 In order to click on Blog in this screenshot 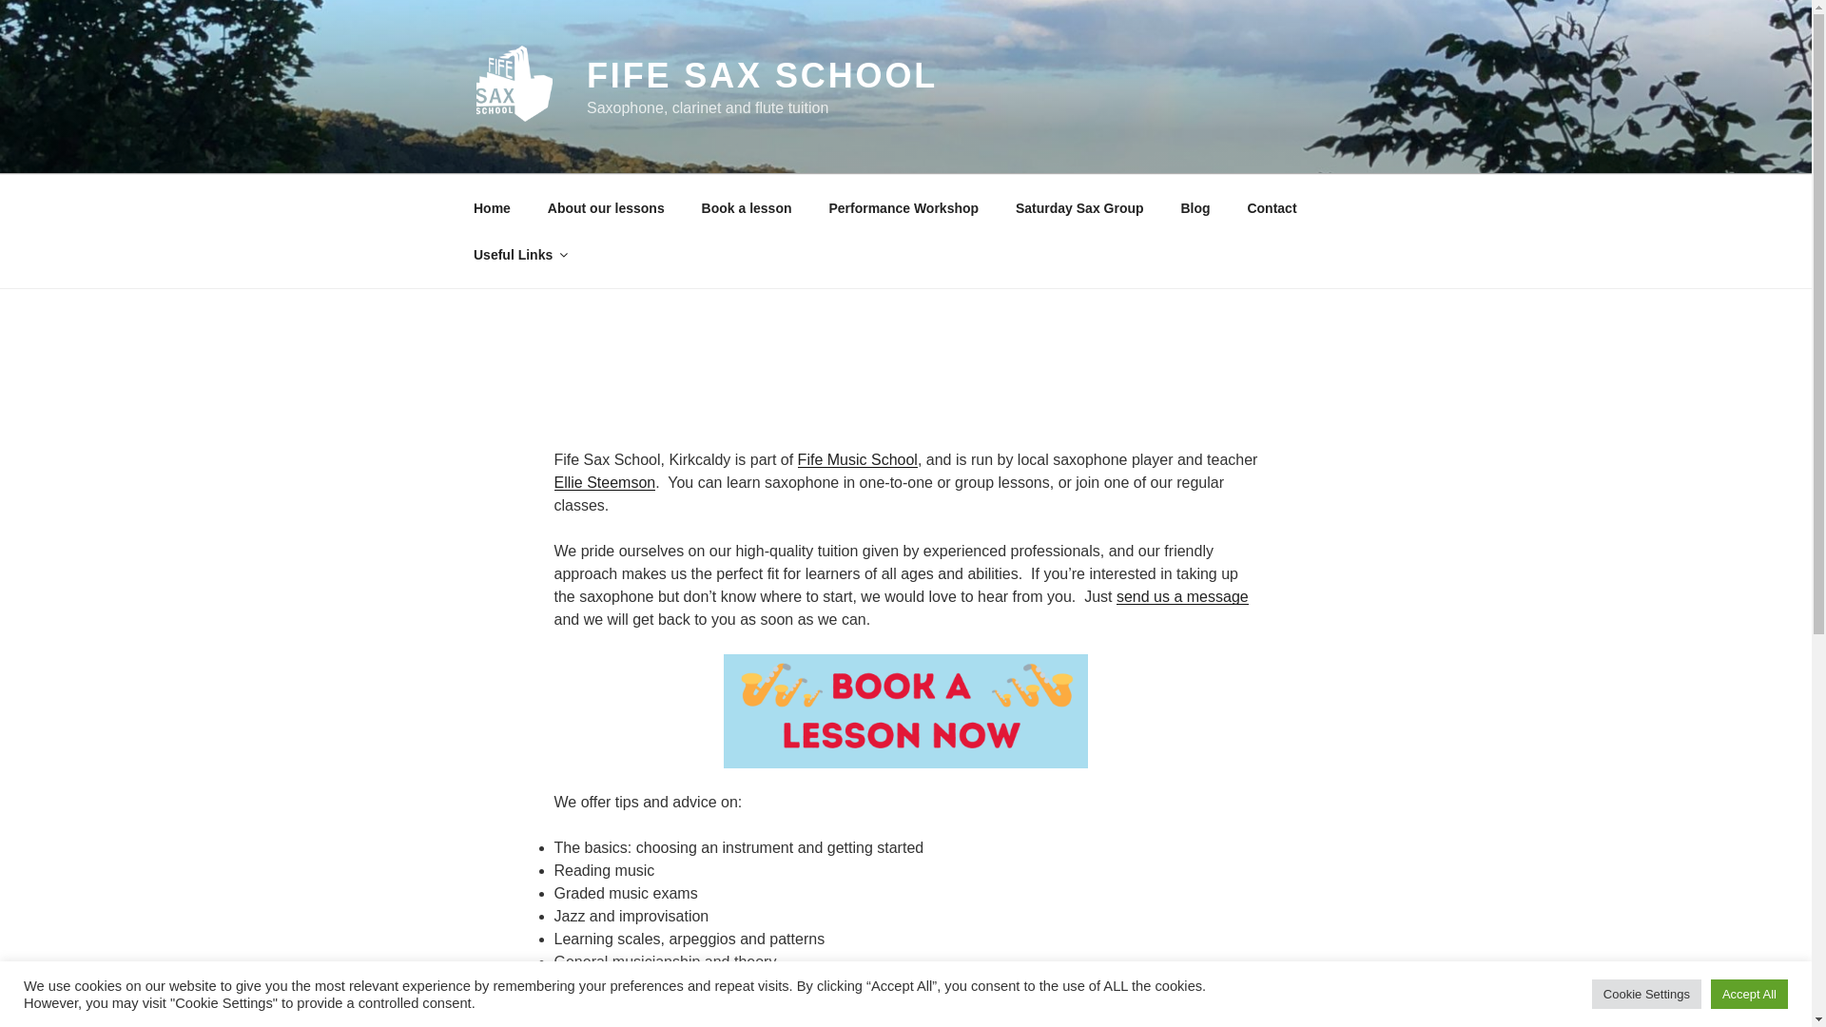, I will do `click(1195, 207)`.